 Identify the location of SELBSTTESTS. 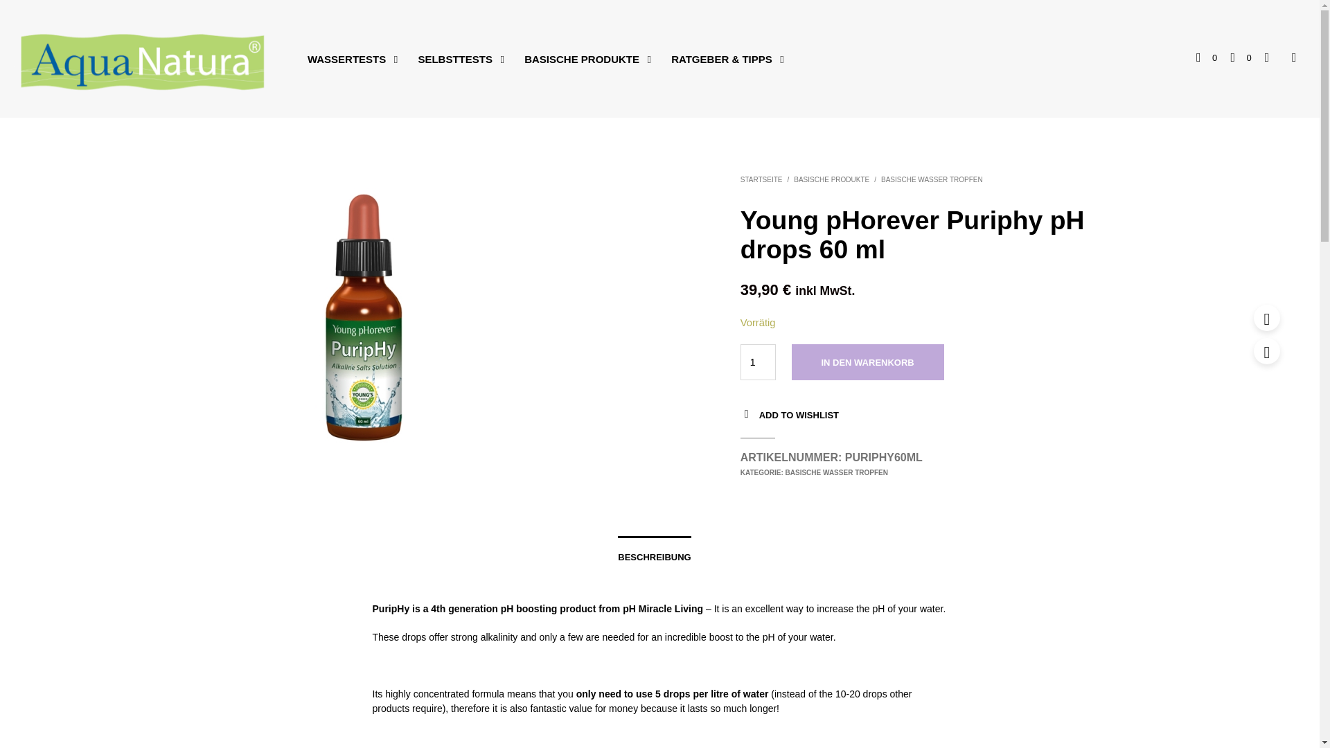
(454, 60).